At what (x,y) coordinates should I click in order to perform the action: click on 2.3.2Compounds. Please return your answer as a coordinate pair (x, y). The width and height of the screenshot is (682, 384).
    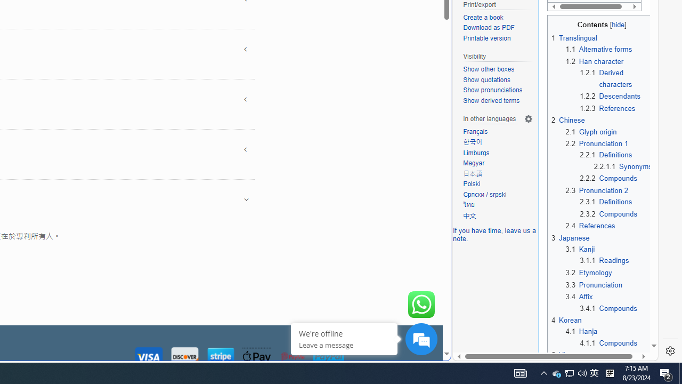
    Looking at the image, I should click on (616, 213).